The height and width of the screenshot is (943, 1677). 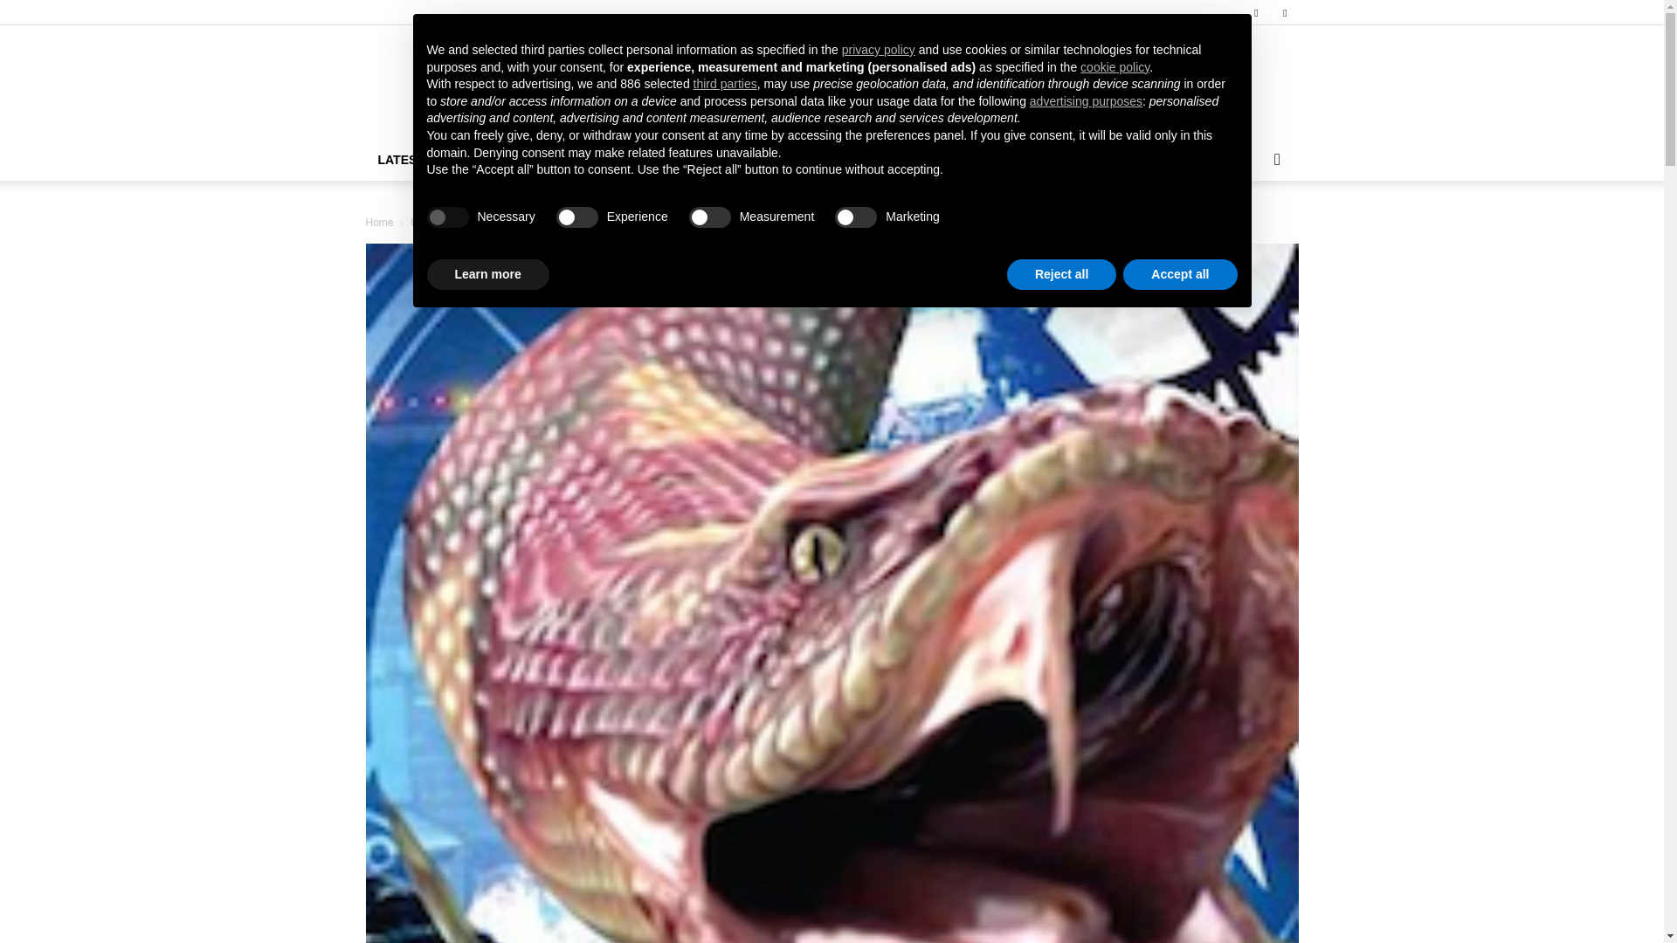 What do you see at coordinates (1179, 159) in the screenshot?
I see `IN OTHER WORLDS` at bounding box center [1179, 159].